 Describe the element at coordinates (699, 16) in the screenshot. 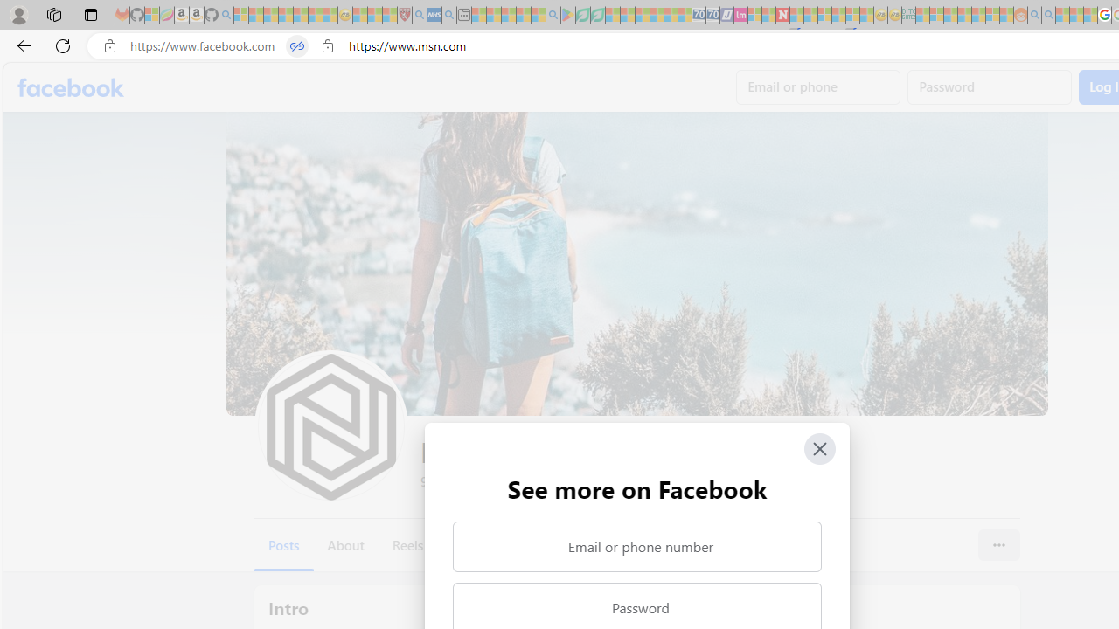

I see `Cheap Car Rentals - Save70.com - Sleeping` at that location.